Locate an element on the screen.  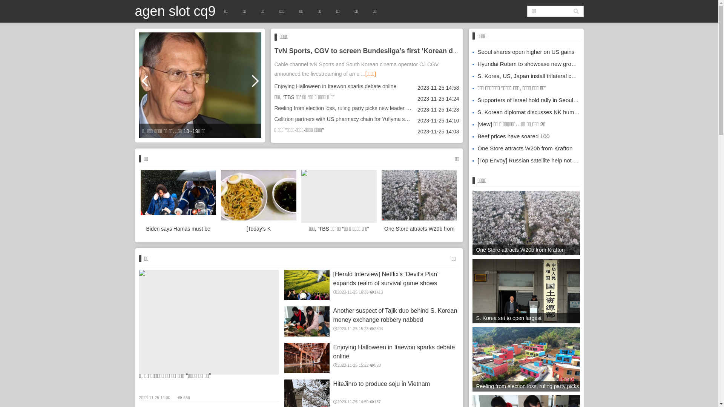
Seoul shares open higher on US gains is located at coordinates (523, 52).